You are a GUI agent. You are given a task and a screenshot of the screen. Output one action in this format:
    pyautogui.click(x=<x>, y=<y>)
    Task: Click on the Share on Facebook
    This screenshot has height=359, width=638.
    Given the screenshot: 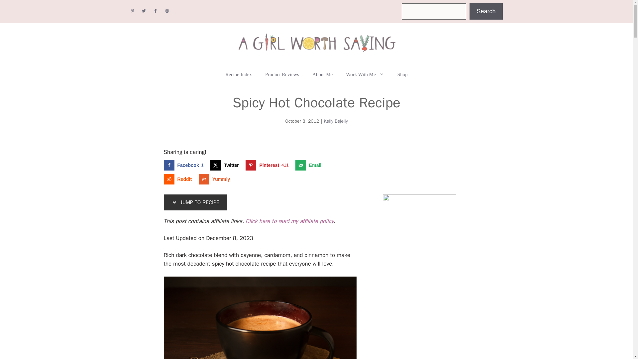 What is the action you would take?
    pyautogui.click(x=239, y=74)
    